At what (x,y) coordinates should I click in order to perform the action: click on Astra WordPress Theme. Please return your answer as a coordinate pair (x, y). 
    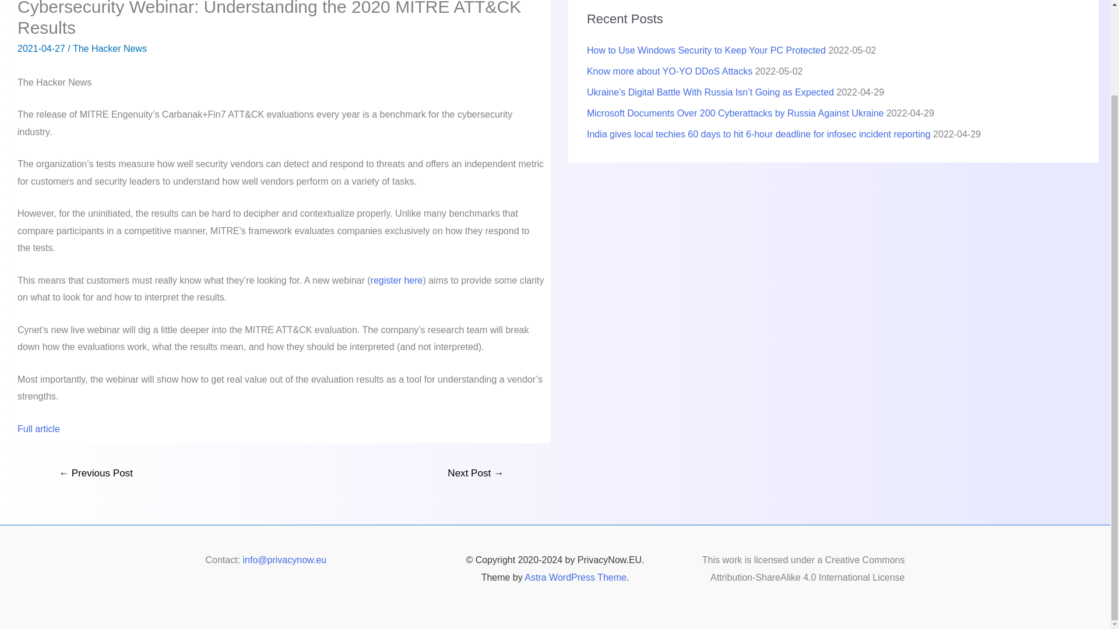
    Looking at the image, I should click on (576, 577).